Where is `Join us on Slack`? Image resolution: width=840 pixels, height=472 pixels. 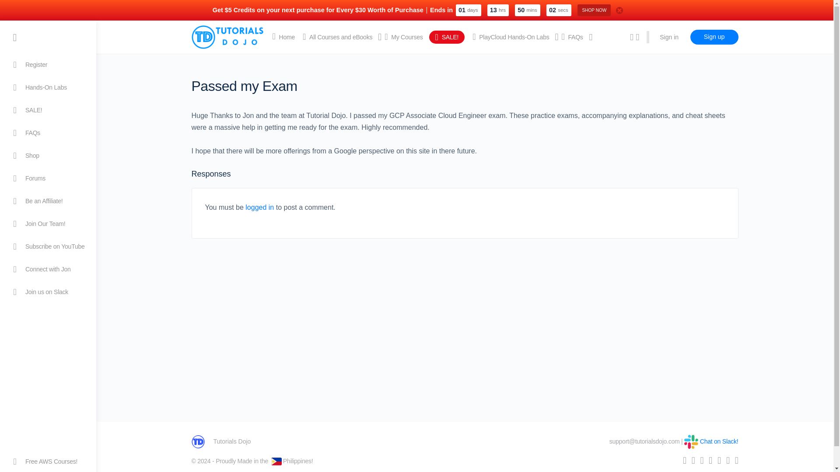
Join us on Slack is located at coordinates (48, 292).